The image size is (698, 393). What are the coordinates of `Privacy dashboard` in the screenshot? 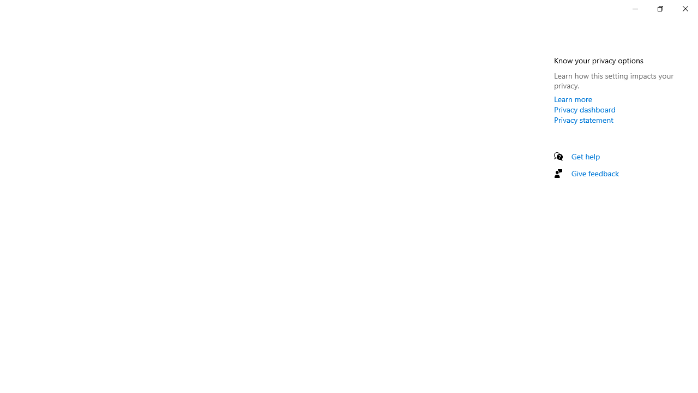 It's located at (585, 109).